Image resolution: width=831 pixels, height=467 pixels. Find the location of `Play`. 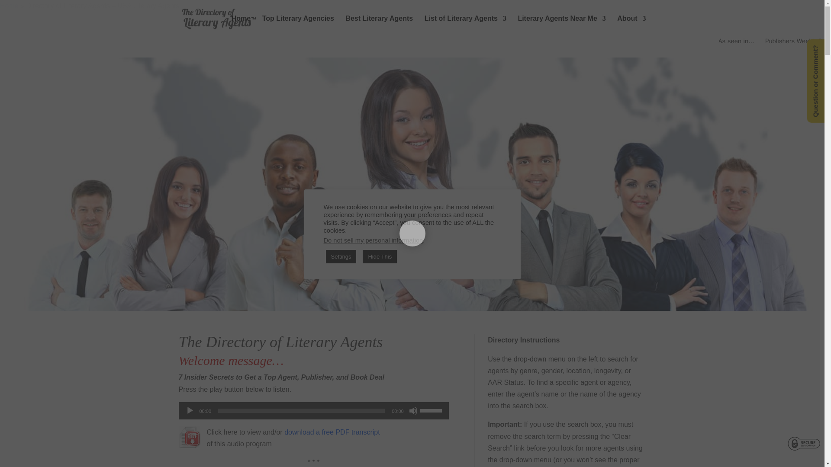

Play is located at coordinates (190, 411).